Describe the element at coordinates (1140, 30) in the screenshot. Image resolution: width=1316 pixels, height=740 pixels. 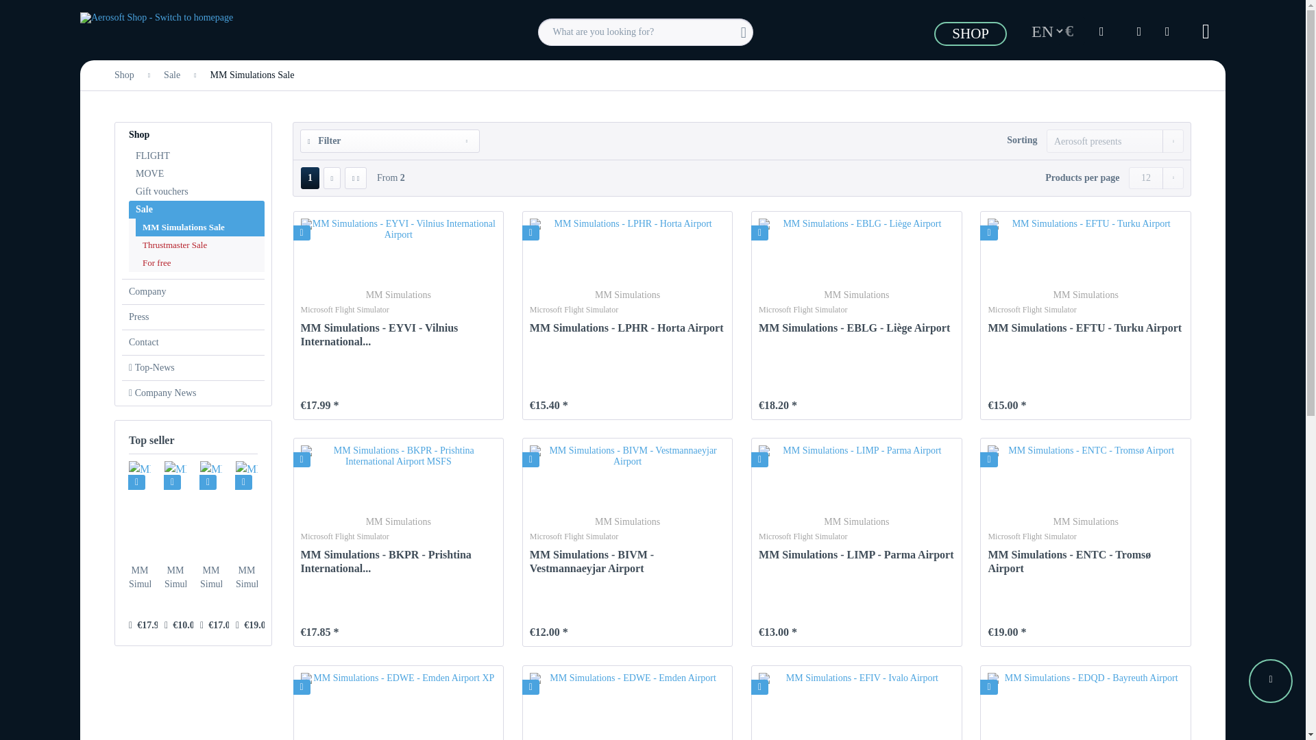
I see `My account` at that location.